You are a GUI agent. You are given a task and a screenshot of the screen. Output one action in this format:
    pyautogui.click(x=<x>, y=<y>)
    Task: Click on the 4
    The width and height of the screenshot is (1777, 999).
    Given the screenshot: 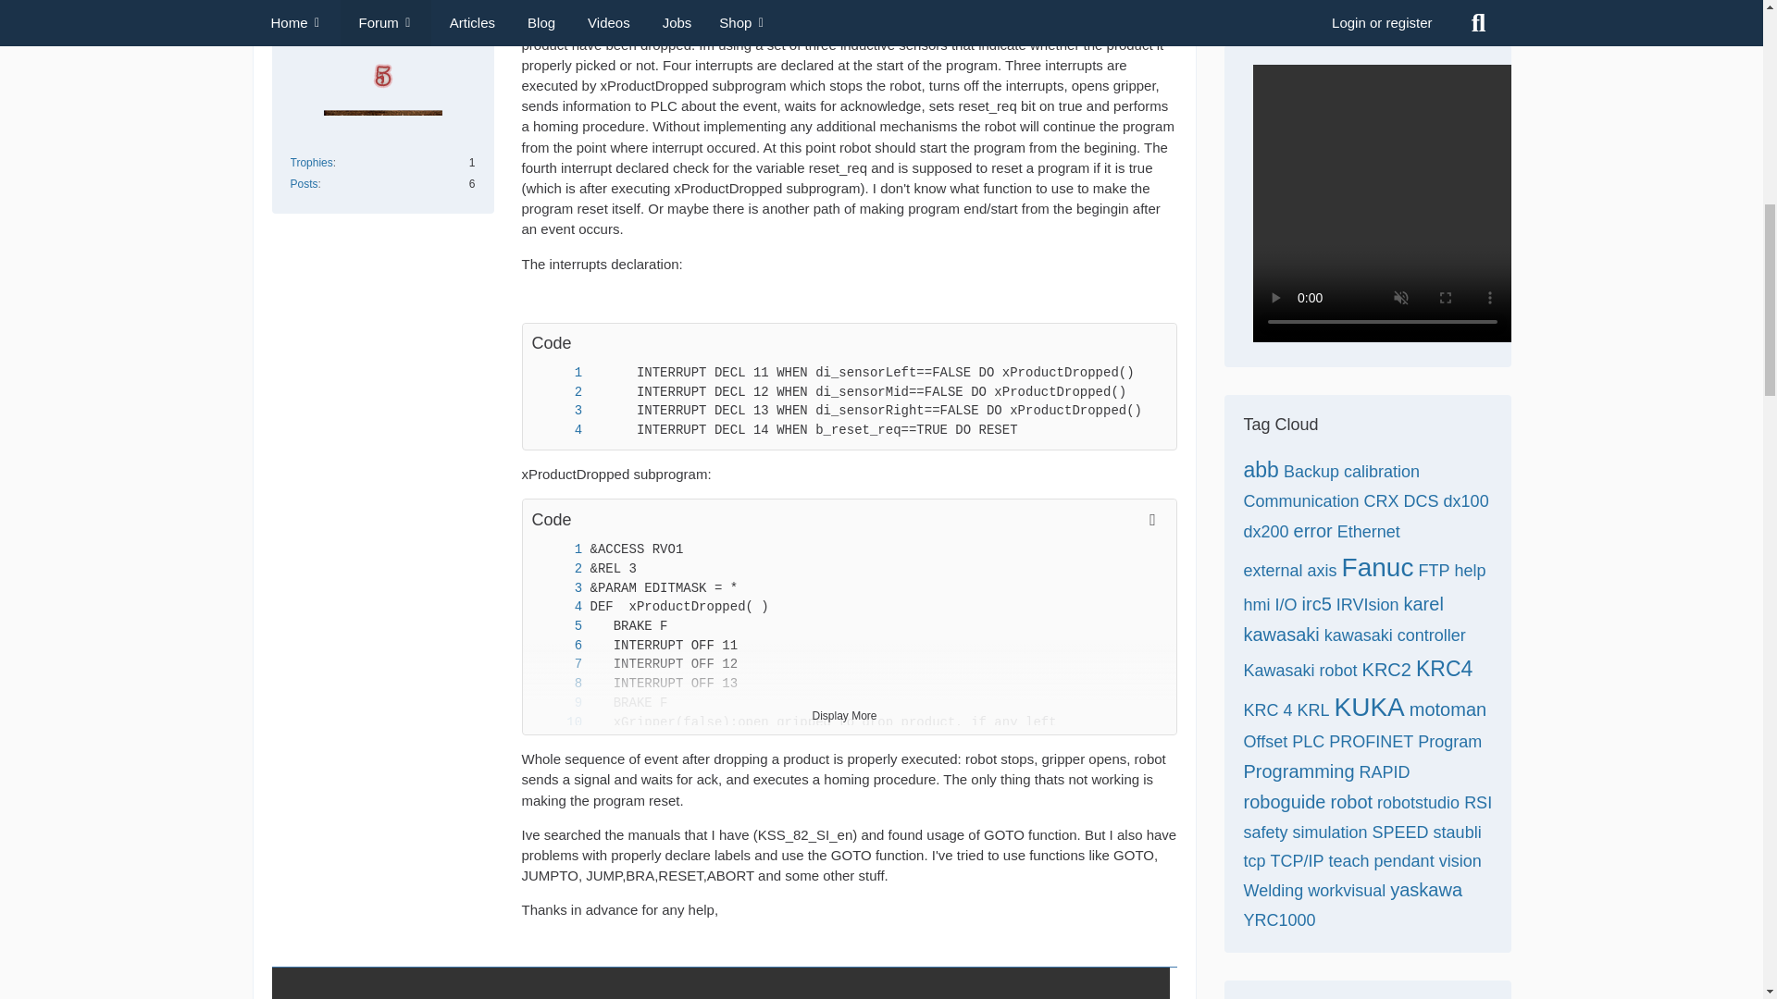 What is the action you would take?
    pyautogui.click(x=559, y=607)
    